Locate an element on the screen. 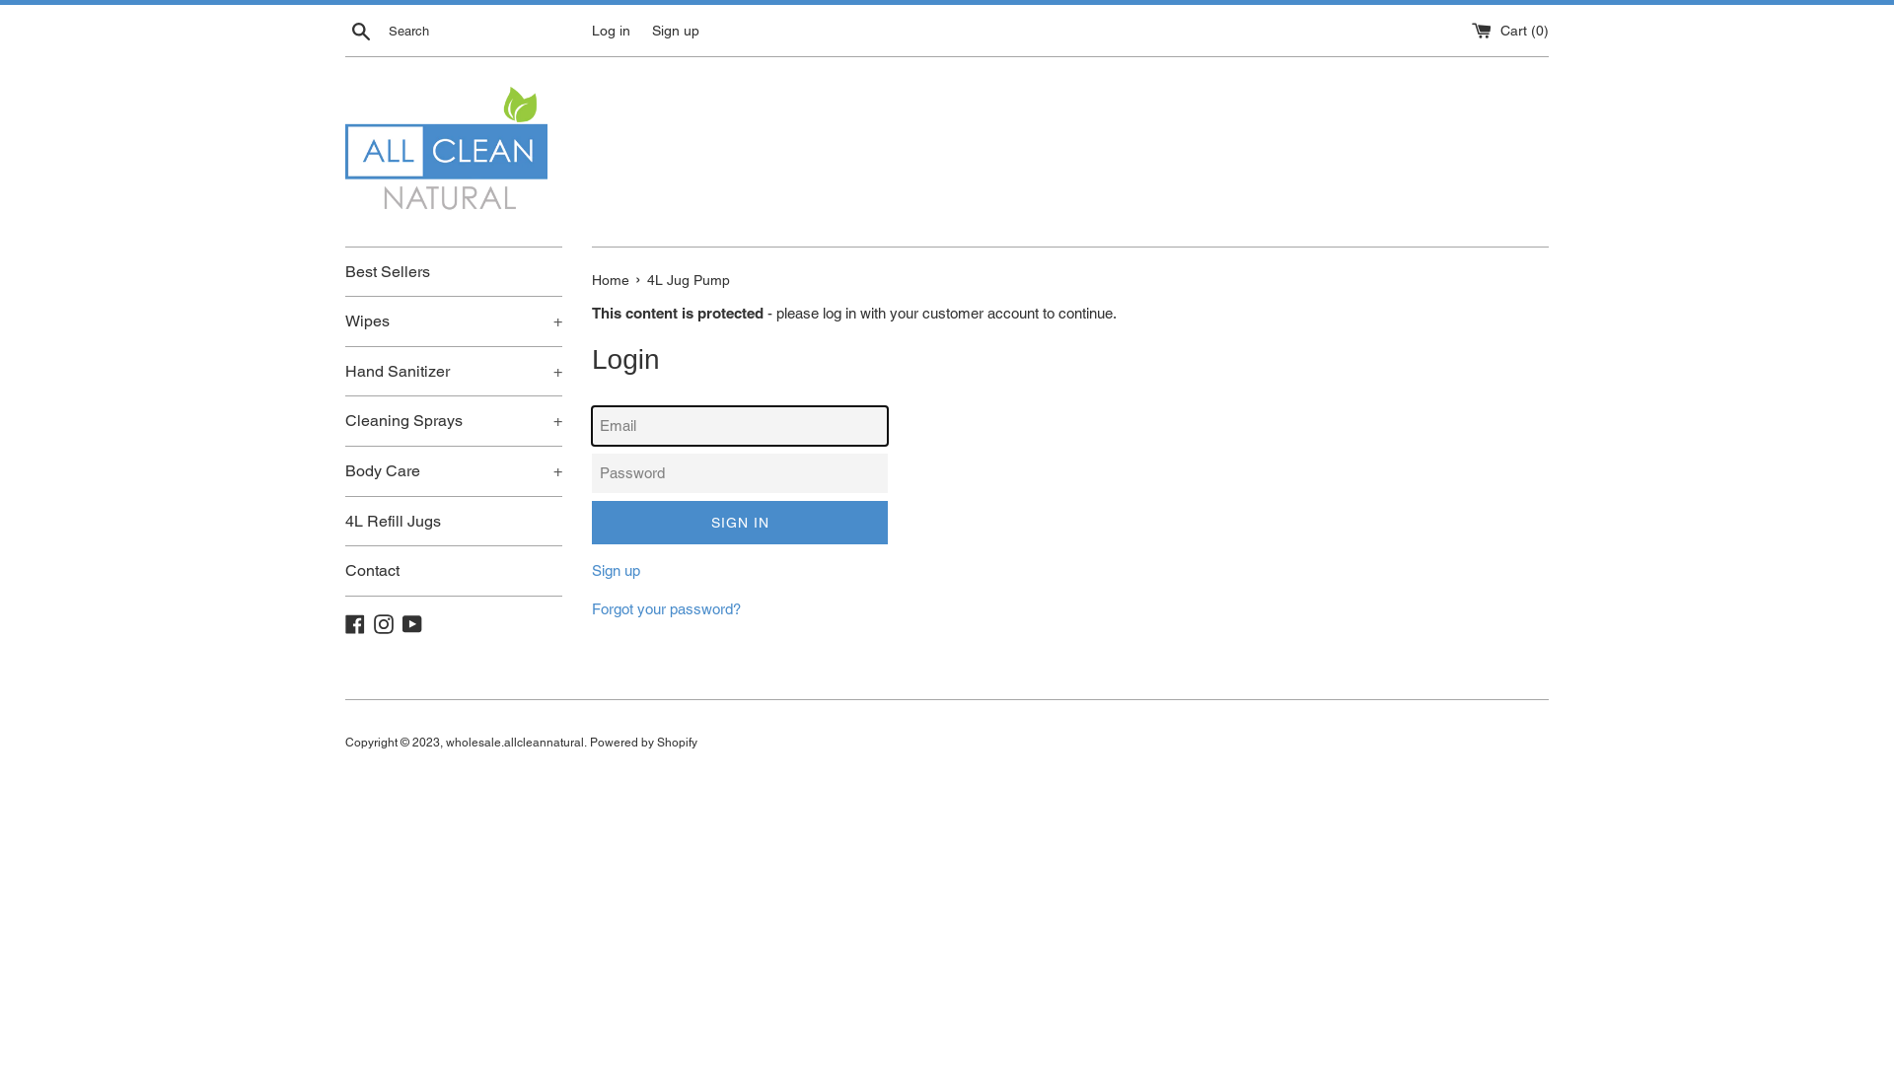  Log in is located at coordinates (612, 30).